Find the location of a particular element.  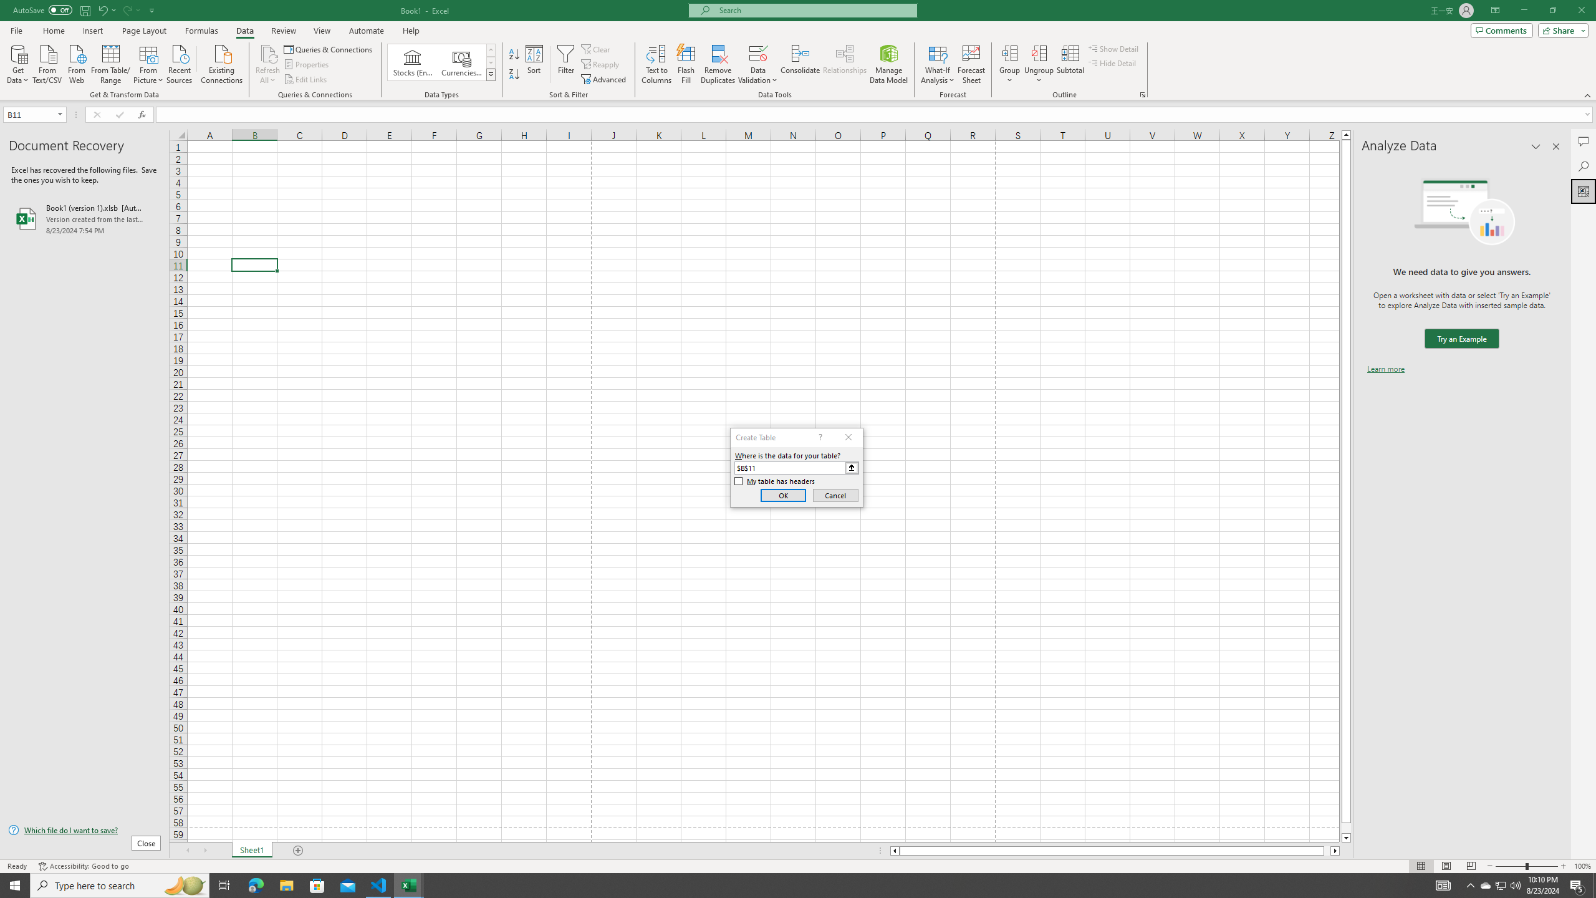

Filter is located at coordinates (565, 64).